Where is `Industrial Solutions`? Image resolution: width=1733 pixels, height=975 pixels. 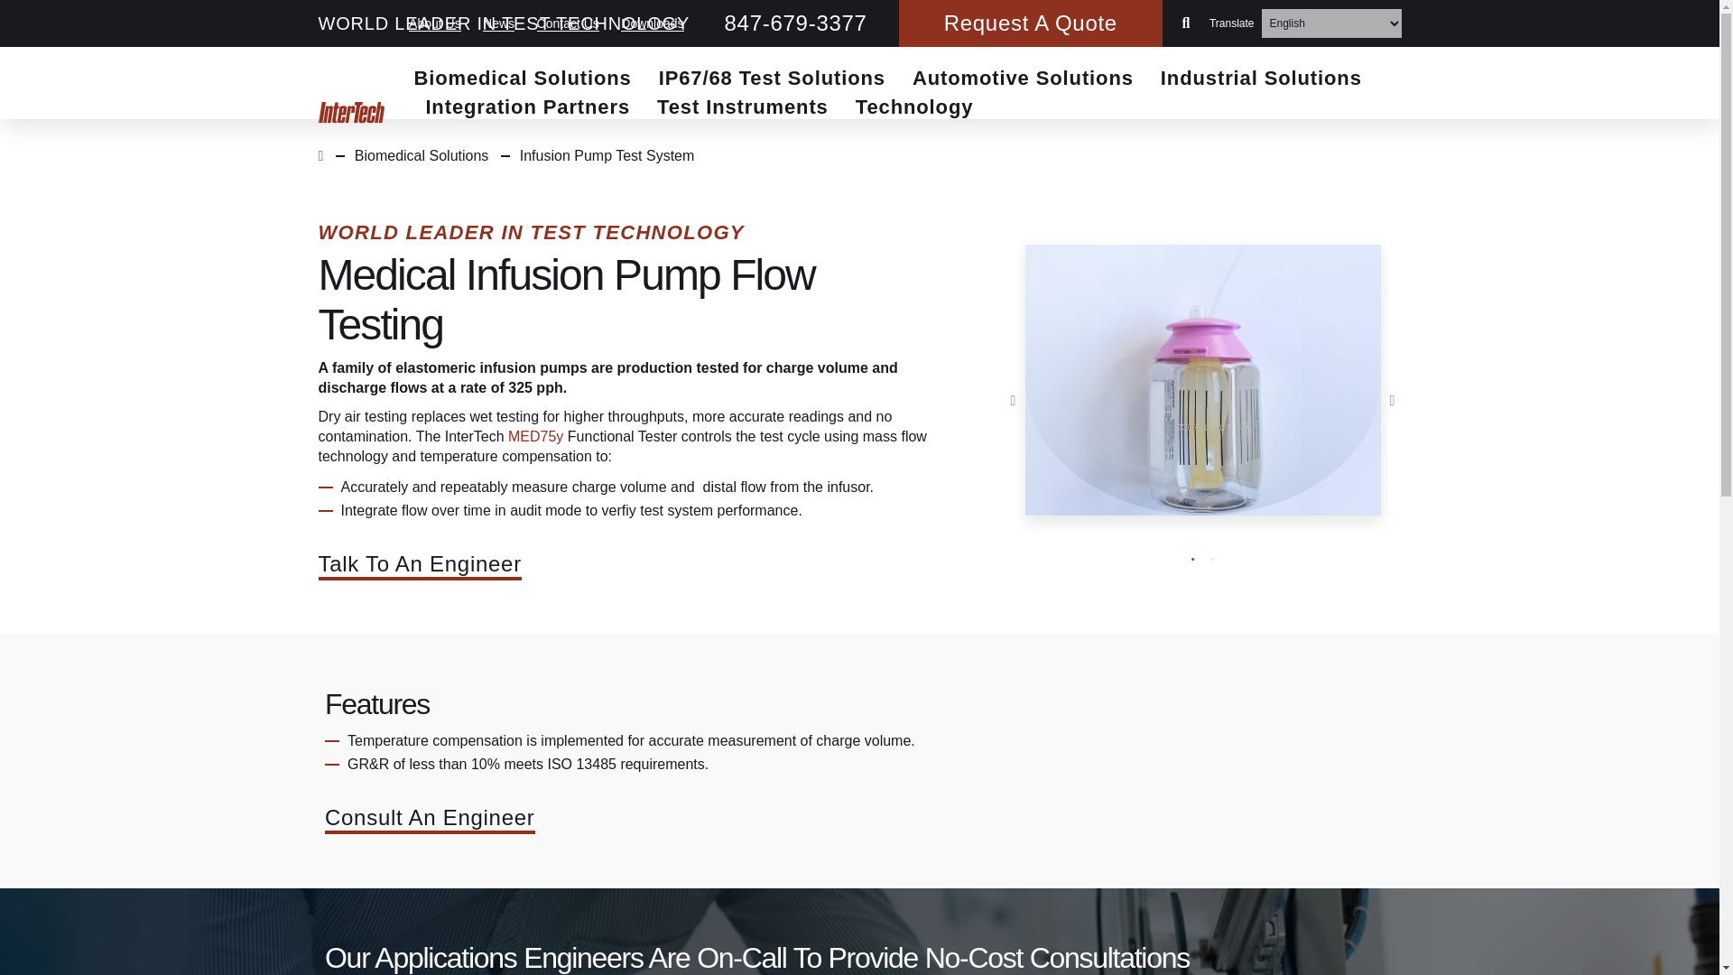
Industrial Solutions is located at coordinates (1262, 79).